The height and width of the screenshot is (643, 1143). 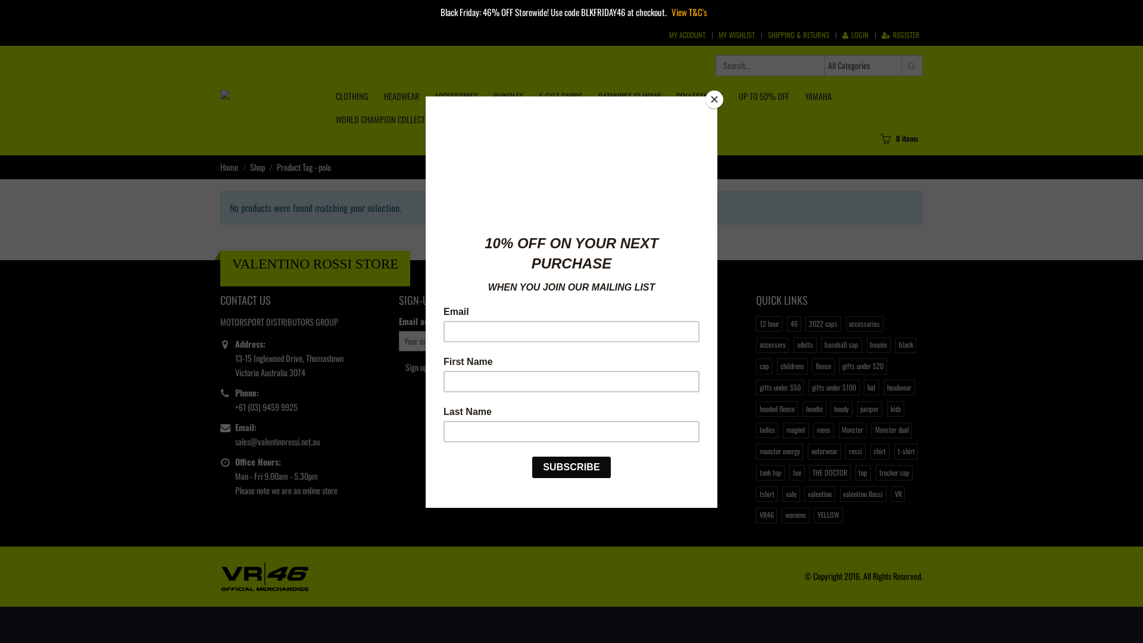 What do you see at coordinates (841, 345) in the screenshot?
I see `baseball cap` at bounding box center [841, 345].